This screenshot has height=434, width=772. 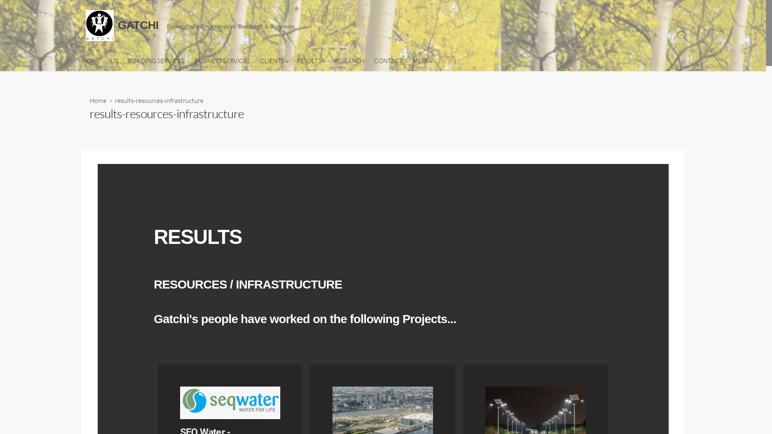 What do you see at coordinates (295, 60) in the screenshot?
I see `Homes` at bounding box center [295, 60].